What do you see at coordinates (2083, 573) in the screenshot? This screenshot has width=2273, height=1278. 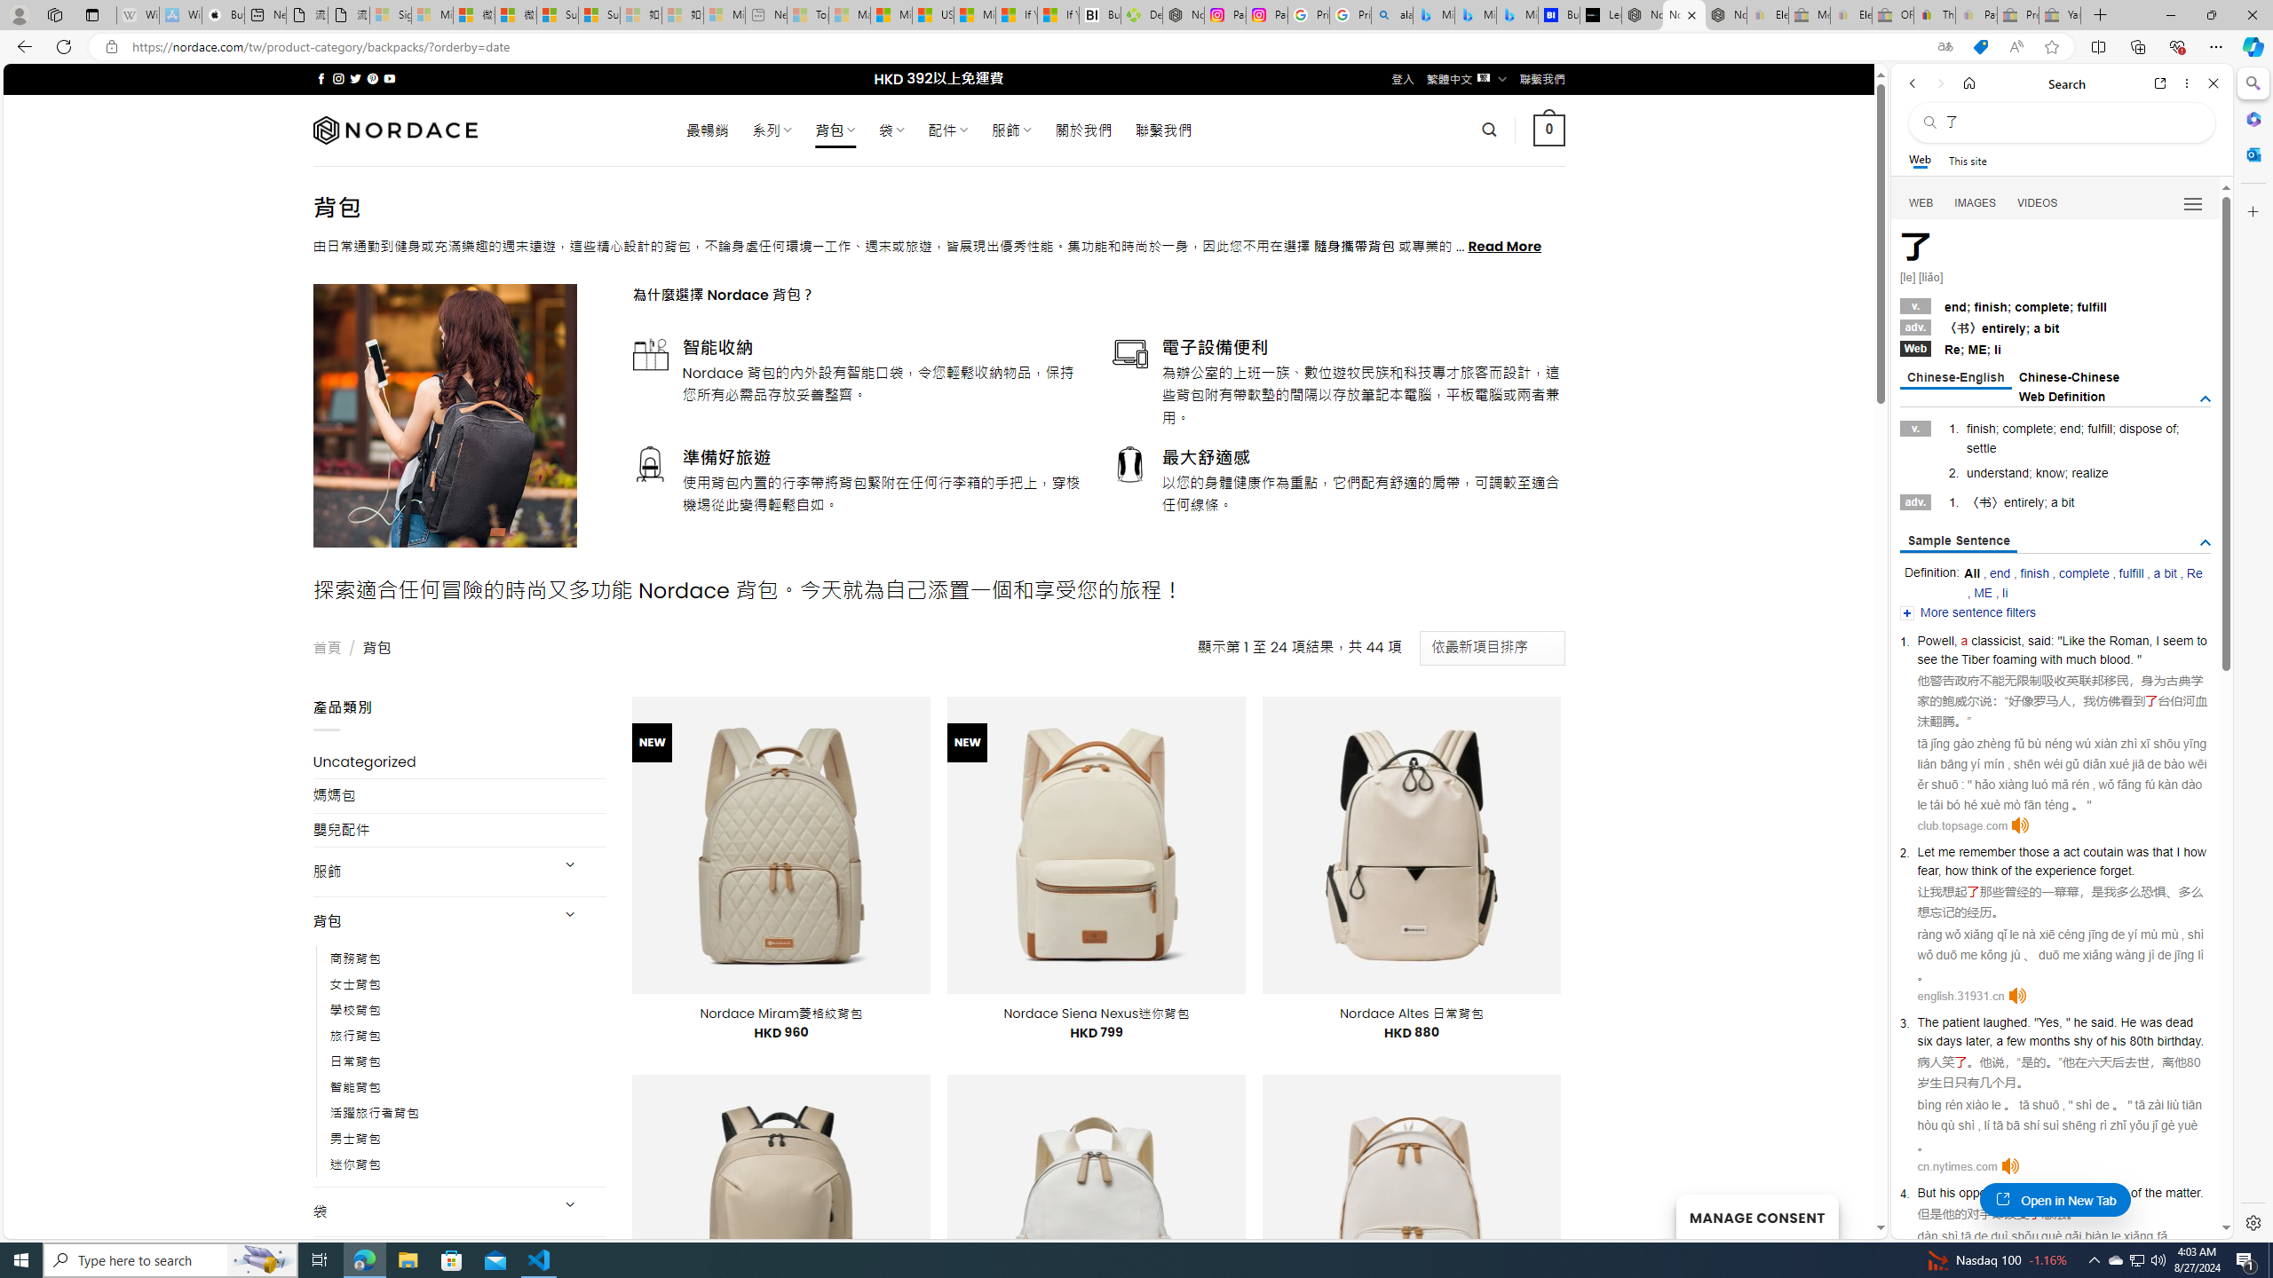 I see `complete` at bounding box center [2083, 573].